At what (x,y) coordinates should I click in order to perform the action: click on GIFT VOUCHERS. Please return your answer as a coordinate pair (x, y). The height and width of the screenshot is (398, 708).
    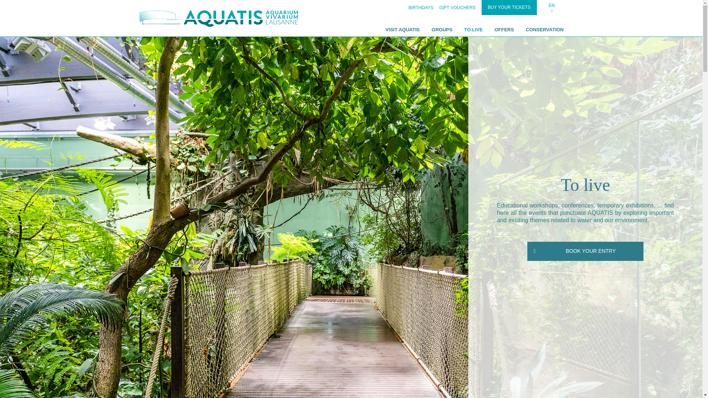
    Looking at the image, I should click on (457, 8).